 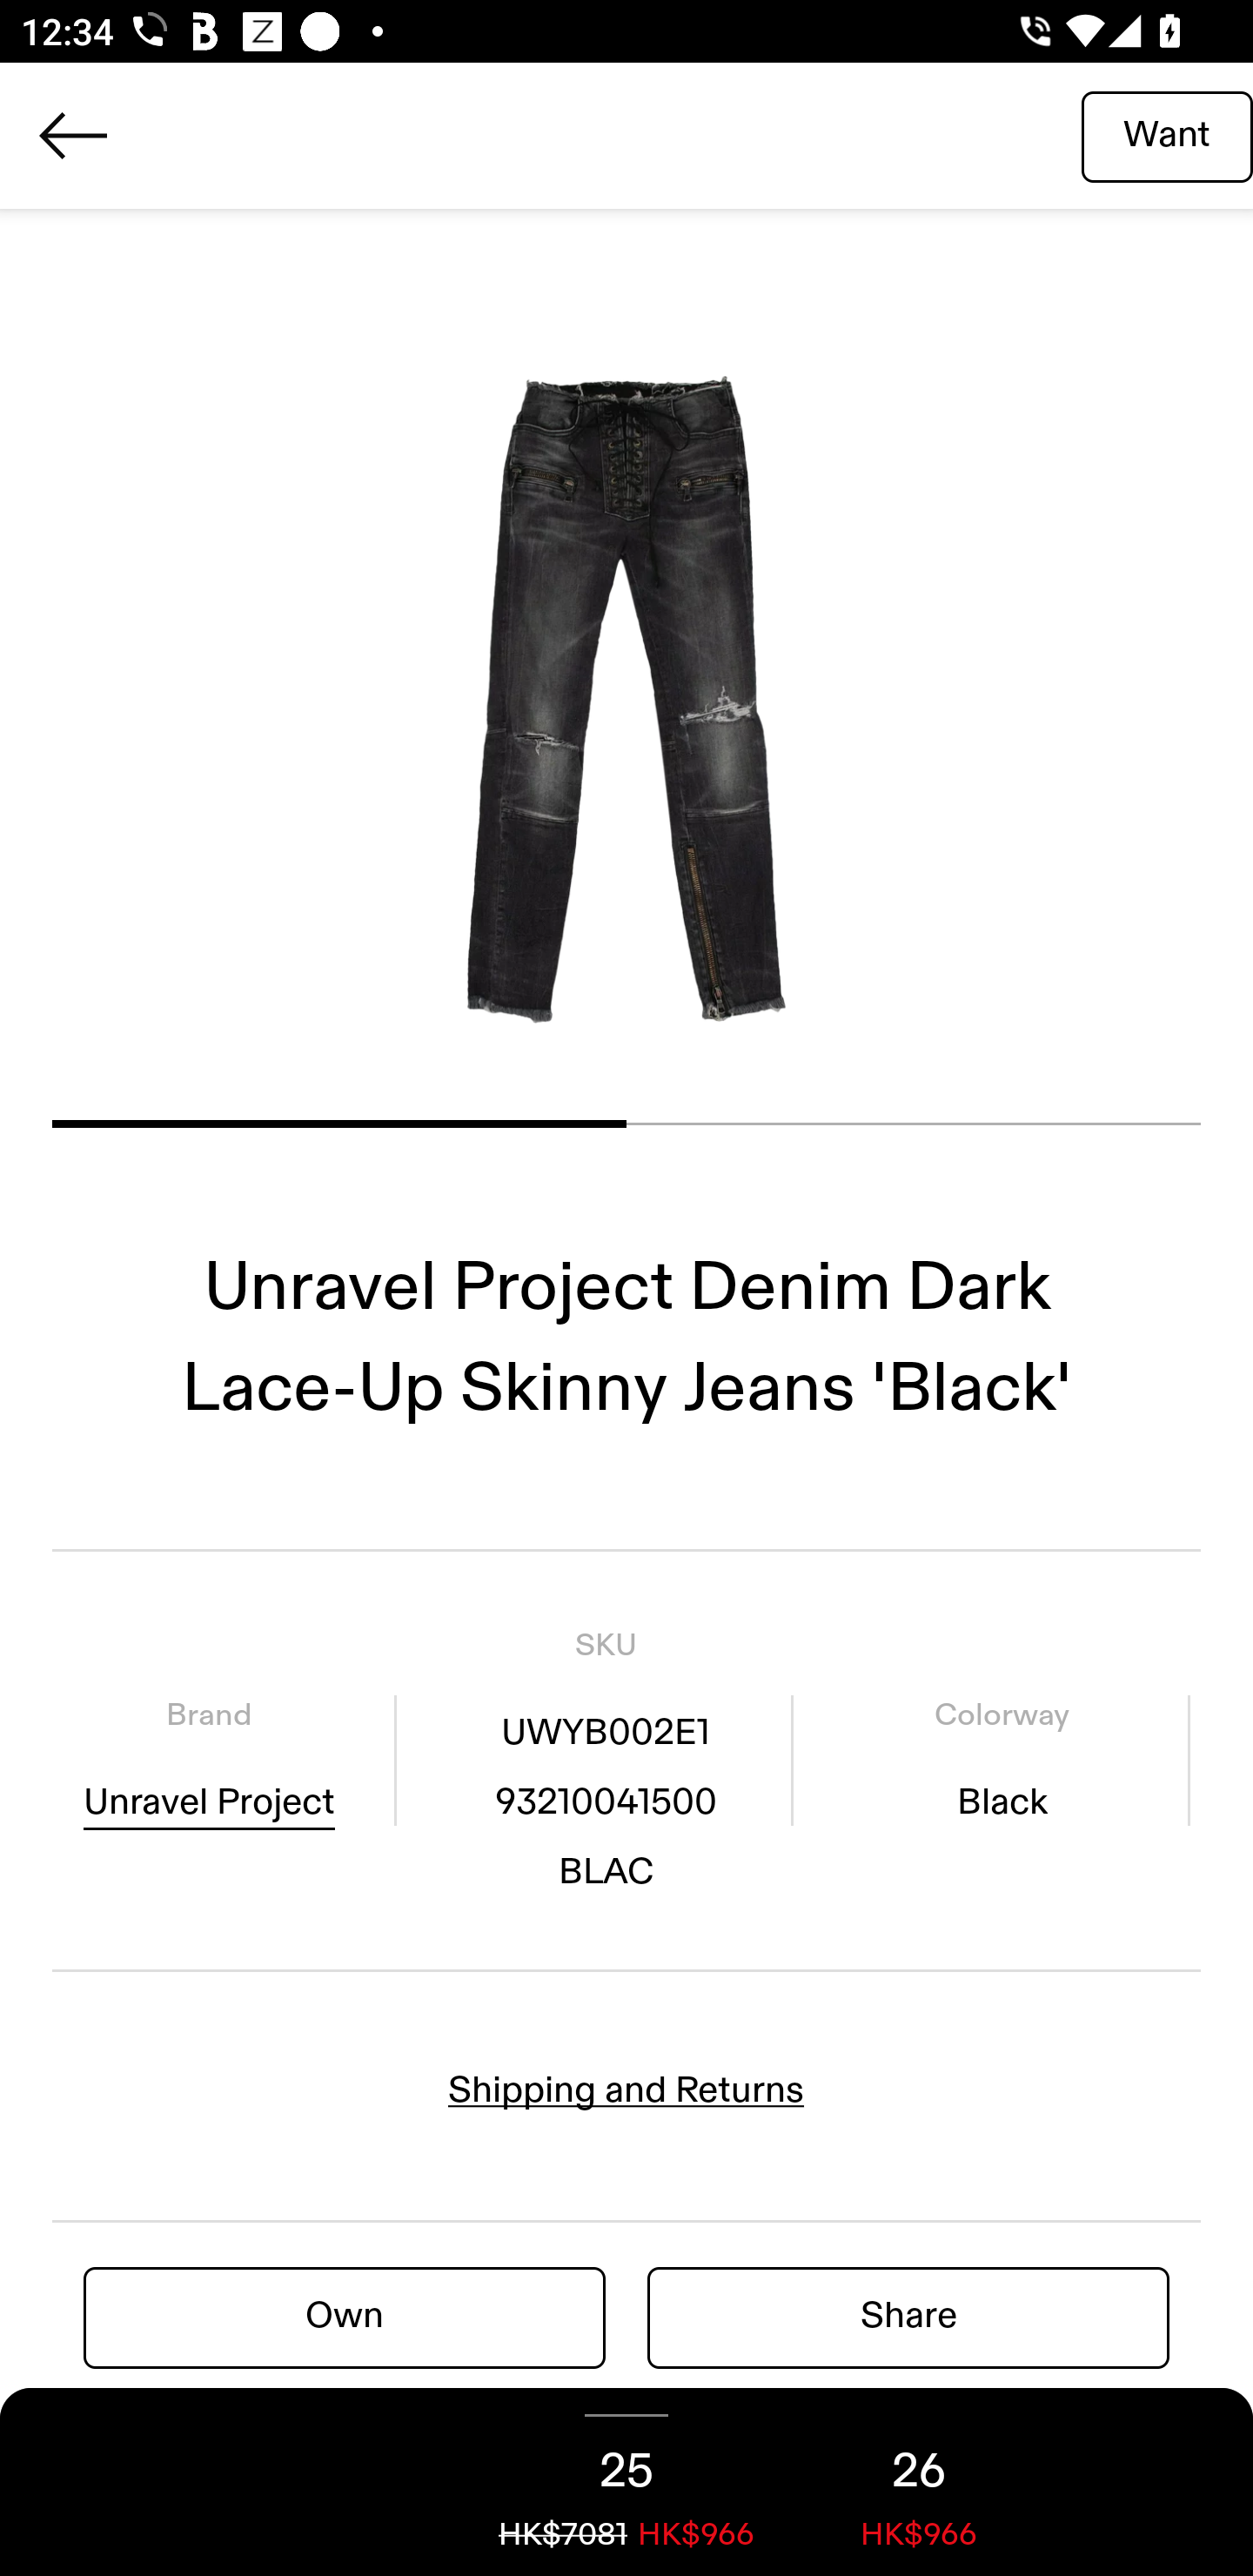 What do you see at coordinates (626, 2090) in the screenshot?
I see `Shipping and Returns` at bounding box center [626, 2090].